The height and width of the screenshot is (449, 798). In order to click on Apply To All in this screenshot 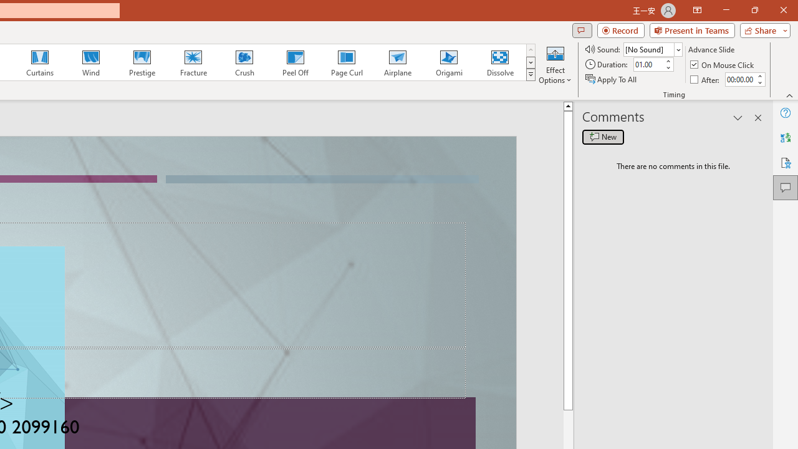, I will do `click(612, 79)`.